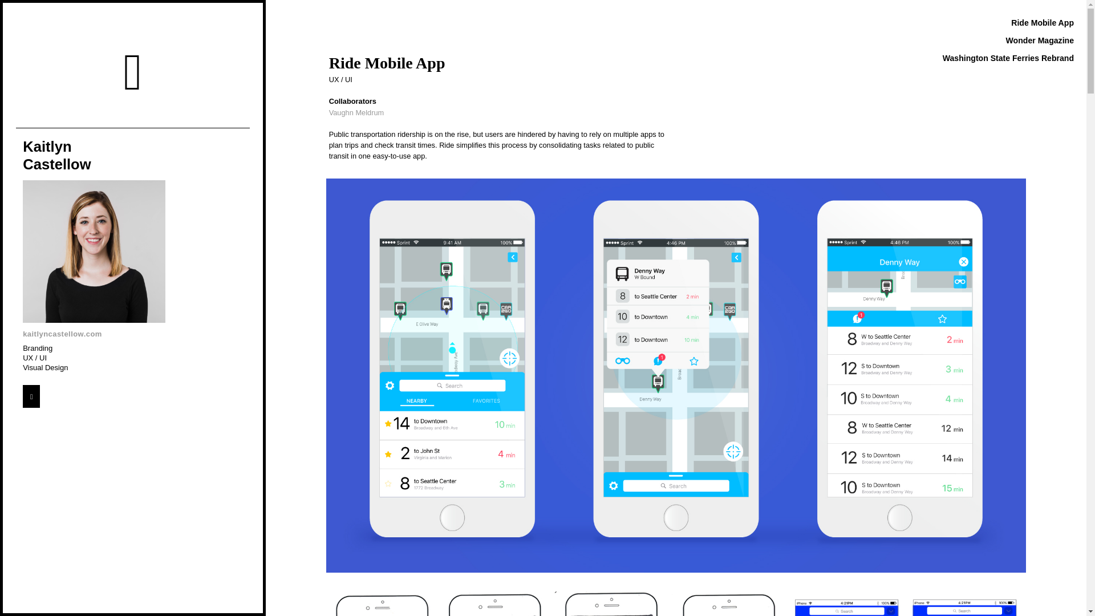  What do you see at coordinates (356, 113) in the screenshot?
I see `Vaughn Meldrum` at bounding box center [356, 113].